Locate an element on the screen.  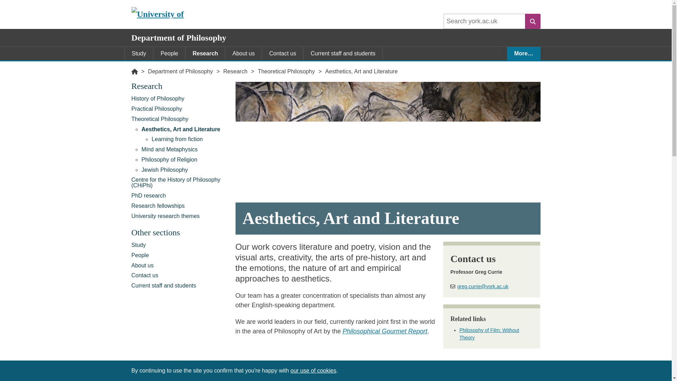
Research is located at coordinates (205, 53).